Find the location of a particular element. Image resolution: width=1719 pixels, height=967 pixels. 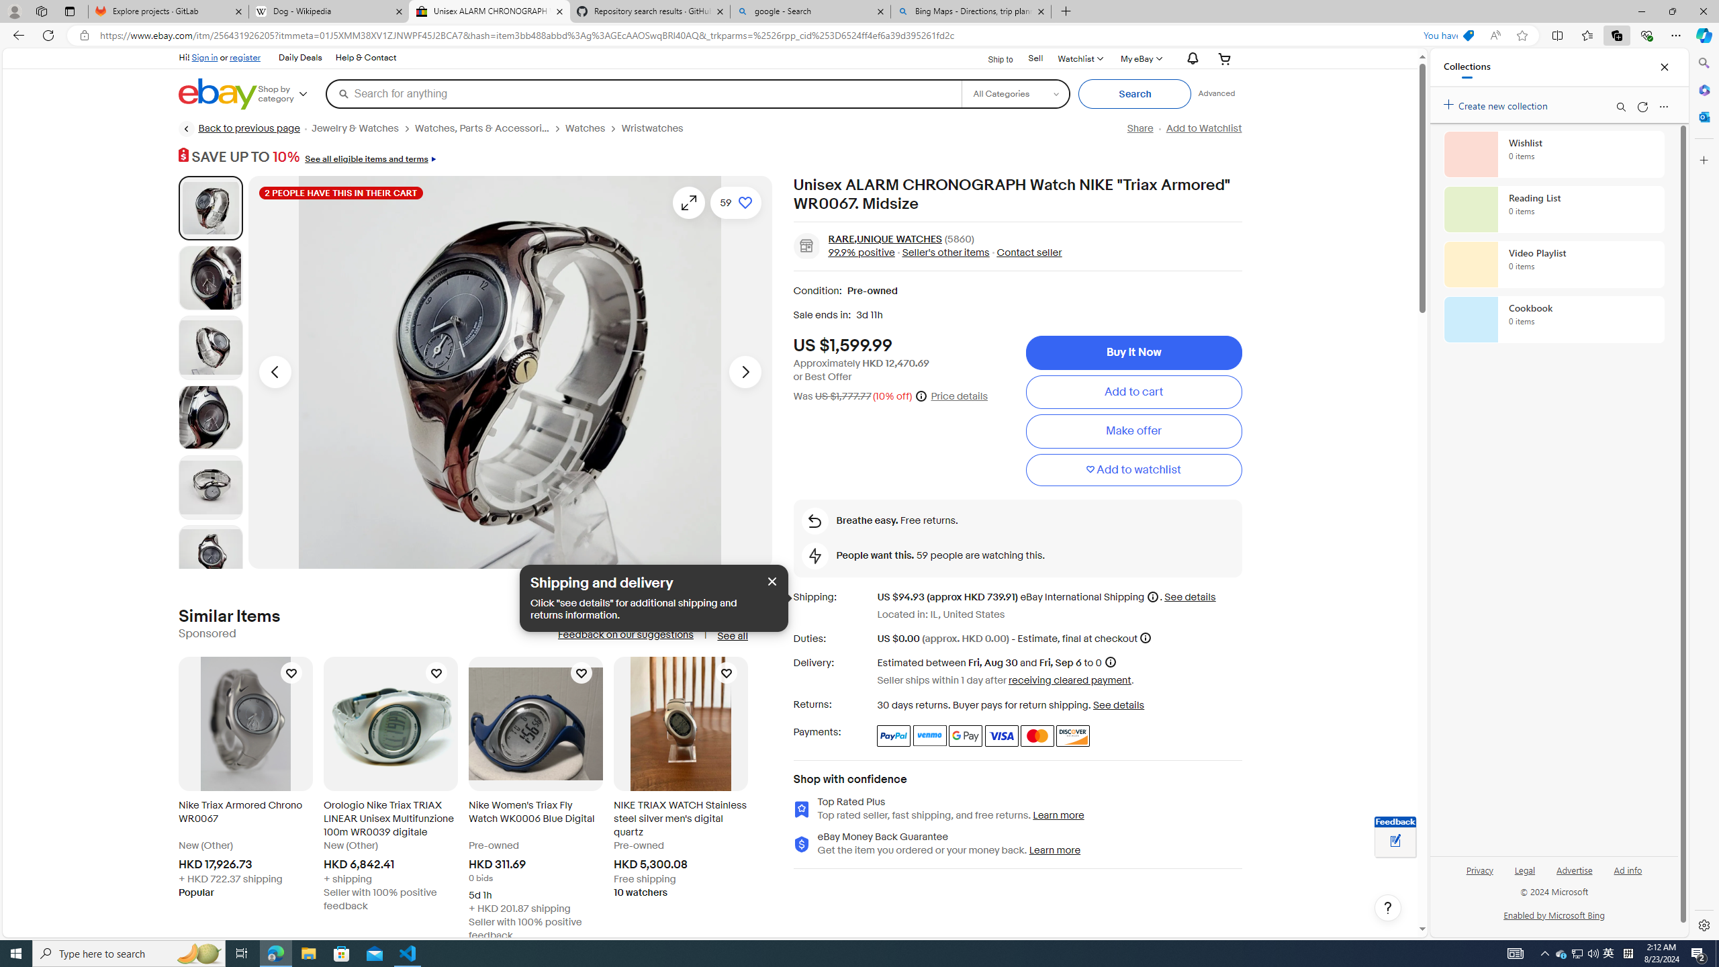

Share is located at coordinates (1139, 128).